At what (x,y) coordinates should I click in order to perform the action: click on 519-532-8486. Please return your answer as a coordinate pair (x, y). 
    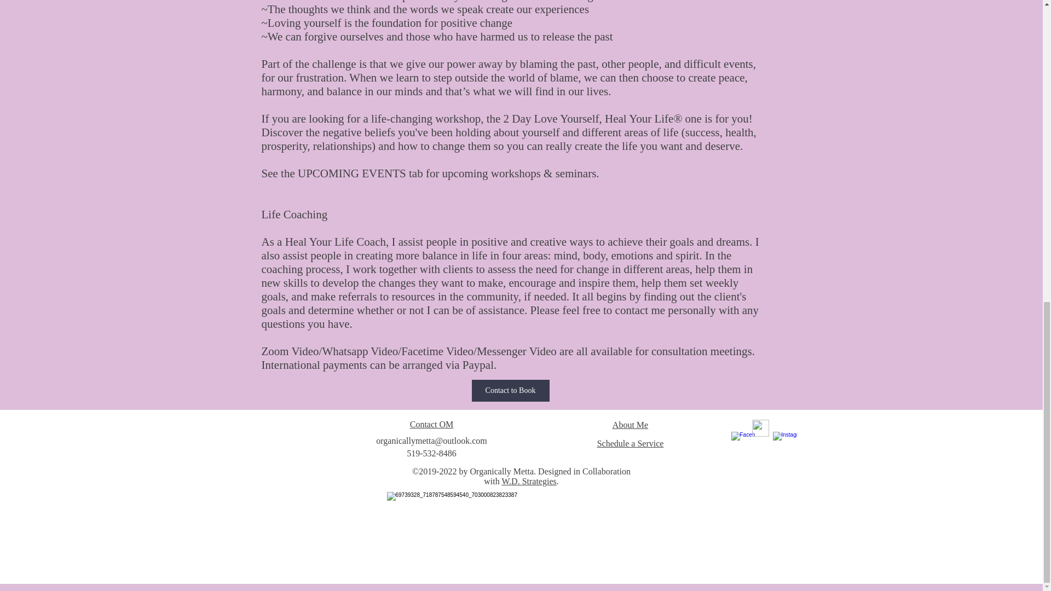
    Looking at the image, I should click on (431, 453).